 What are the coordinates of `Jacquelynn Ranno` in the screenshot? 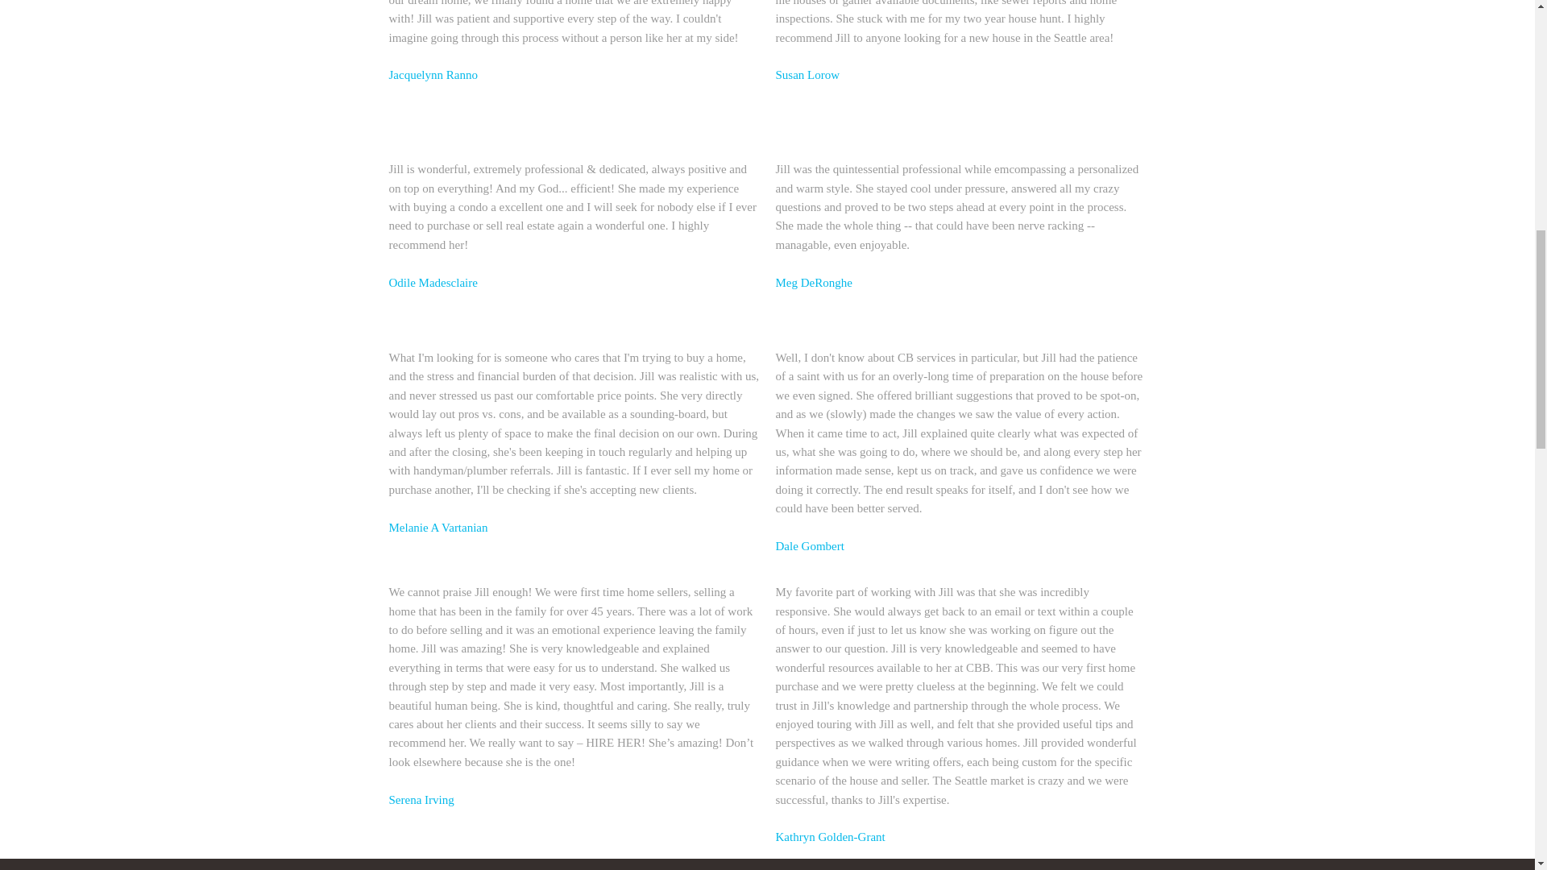 It's located at (432, 75).